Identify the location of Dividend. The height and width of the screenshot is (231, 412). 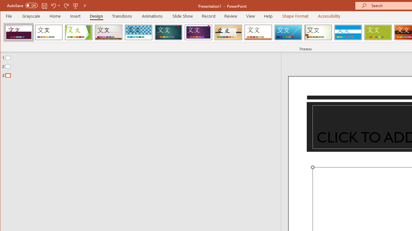
(19, 32).